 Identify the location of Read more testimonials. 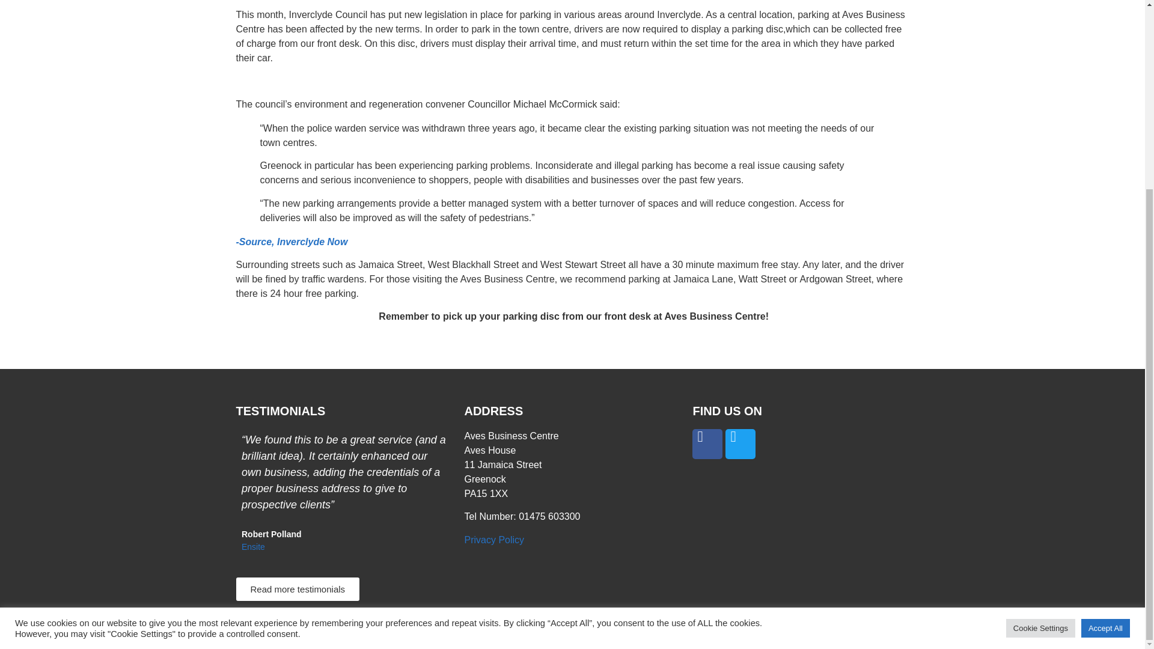
(297, 589).